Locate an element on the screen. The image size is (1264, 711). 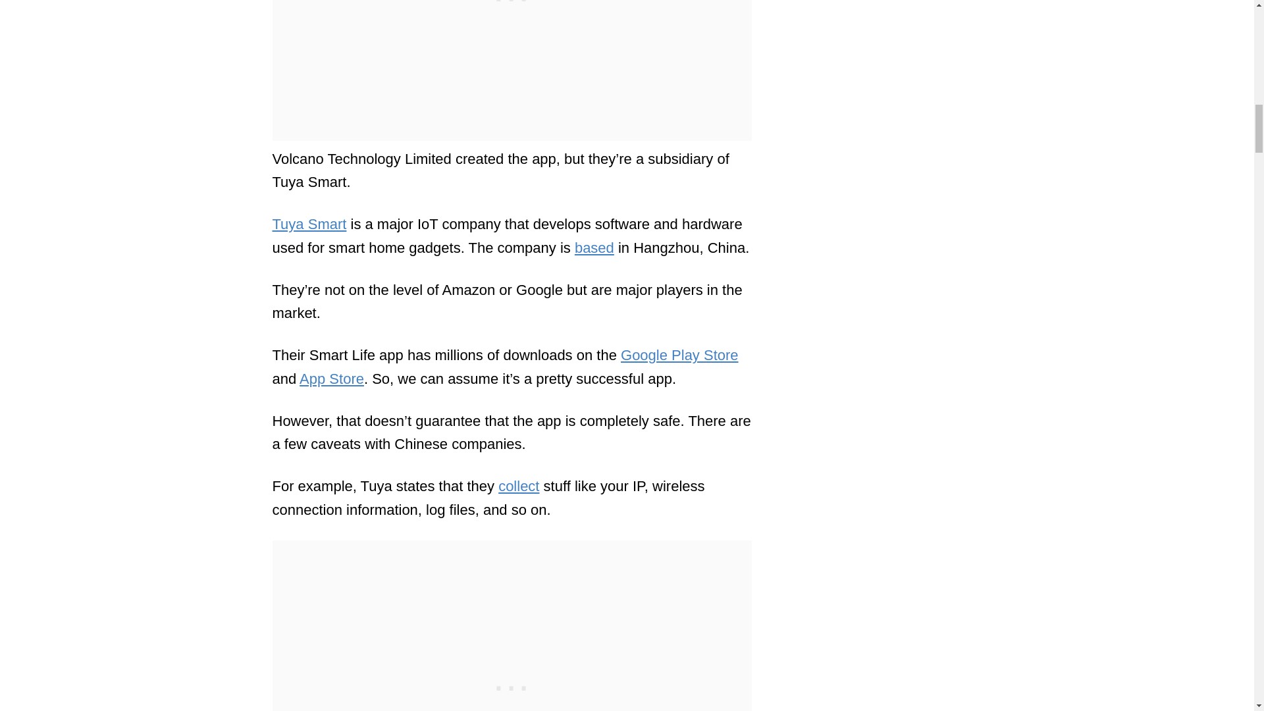
Google Play Store is located at coordinates (679, 355).